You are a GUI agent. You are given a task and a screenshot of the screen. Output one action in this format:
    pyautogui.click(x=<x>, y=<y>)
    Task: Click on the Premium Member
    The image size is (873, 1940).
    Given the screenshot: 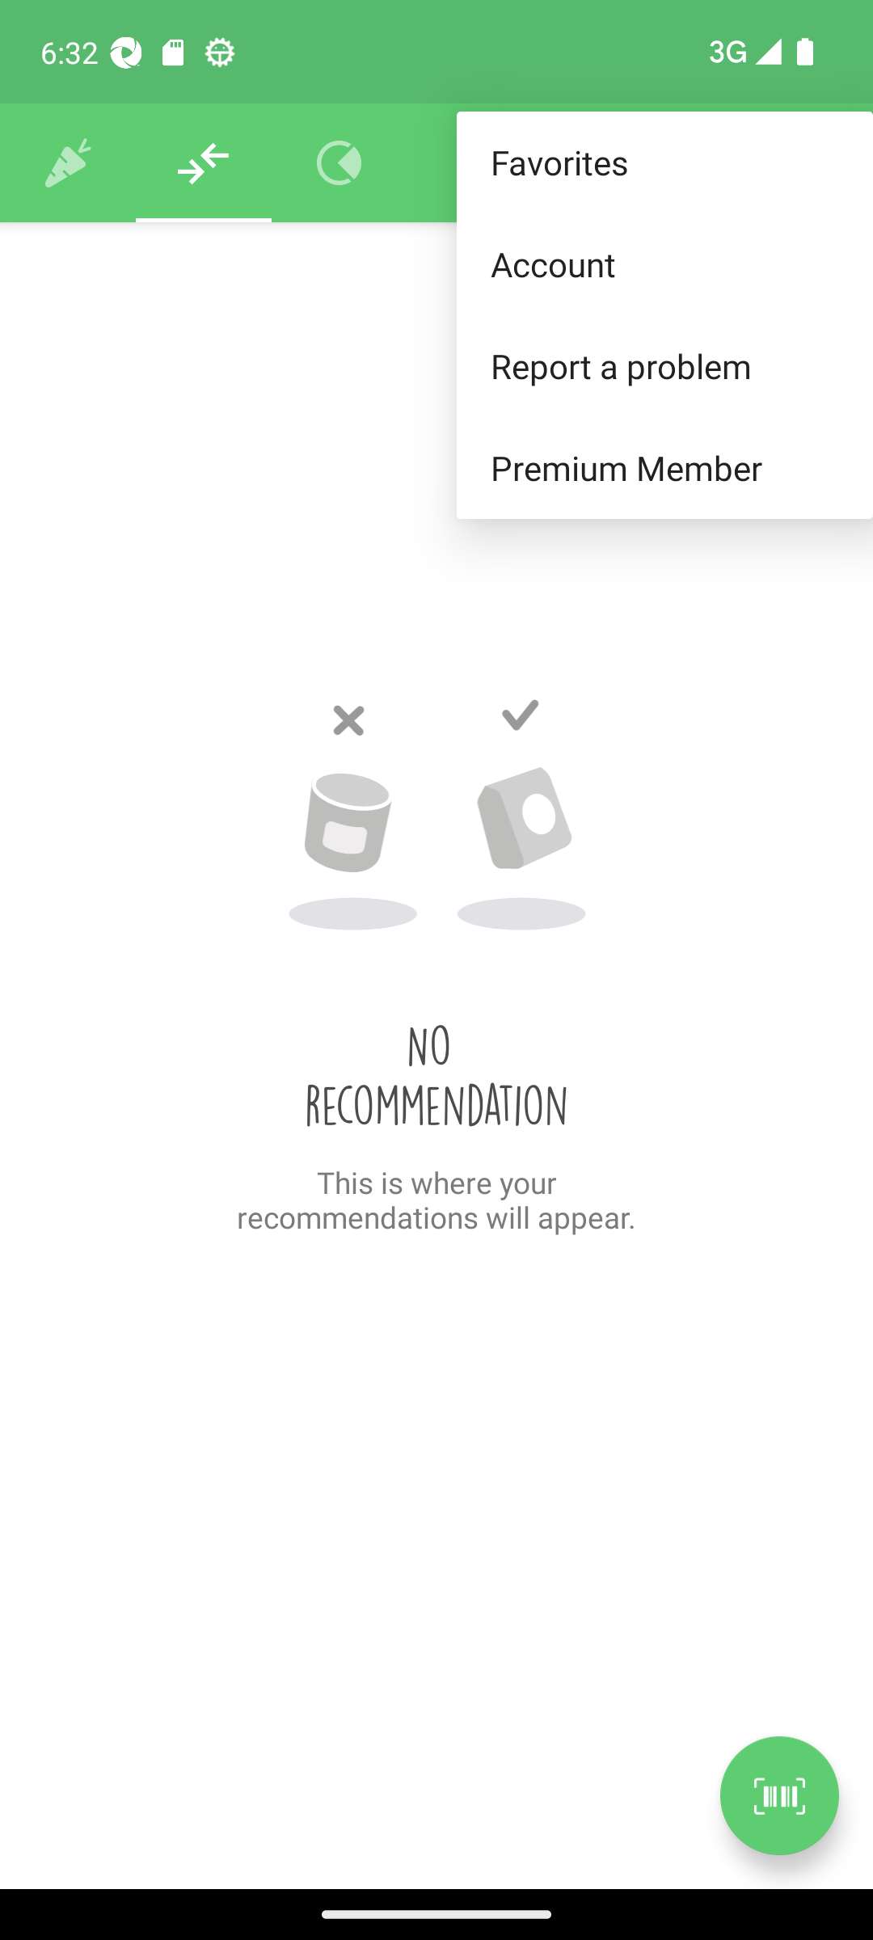 What is the action you would take?
    pyautogui.click(x=664, y=469)
    